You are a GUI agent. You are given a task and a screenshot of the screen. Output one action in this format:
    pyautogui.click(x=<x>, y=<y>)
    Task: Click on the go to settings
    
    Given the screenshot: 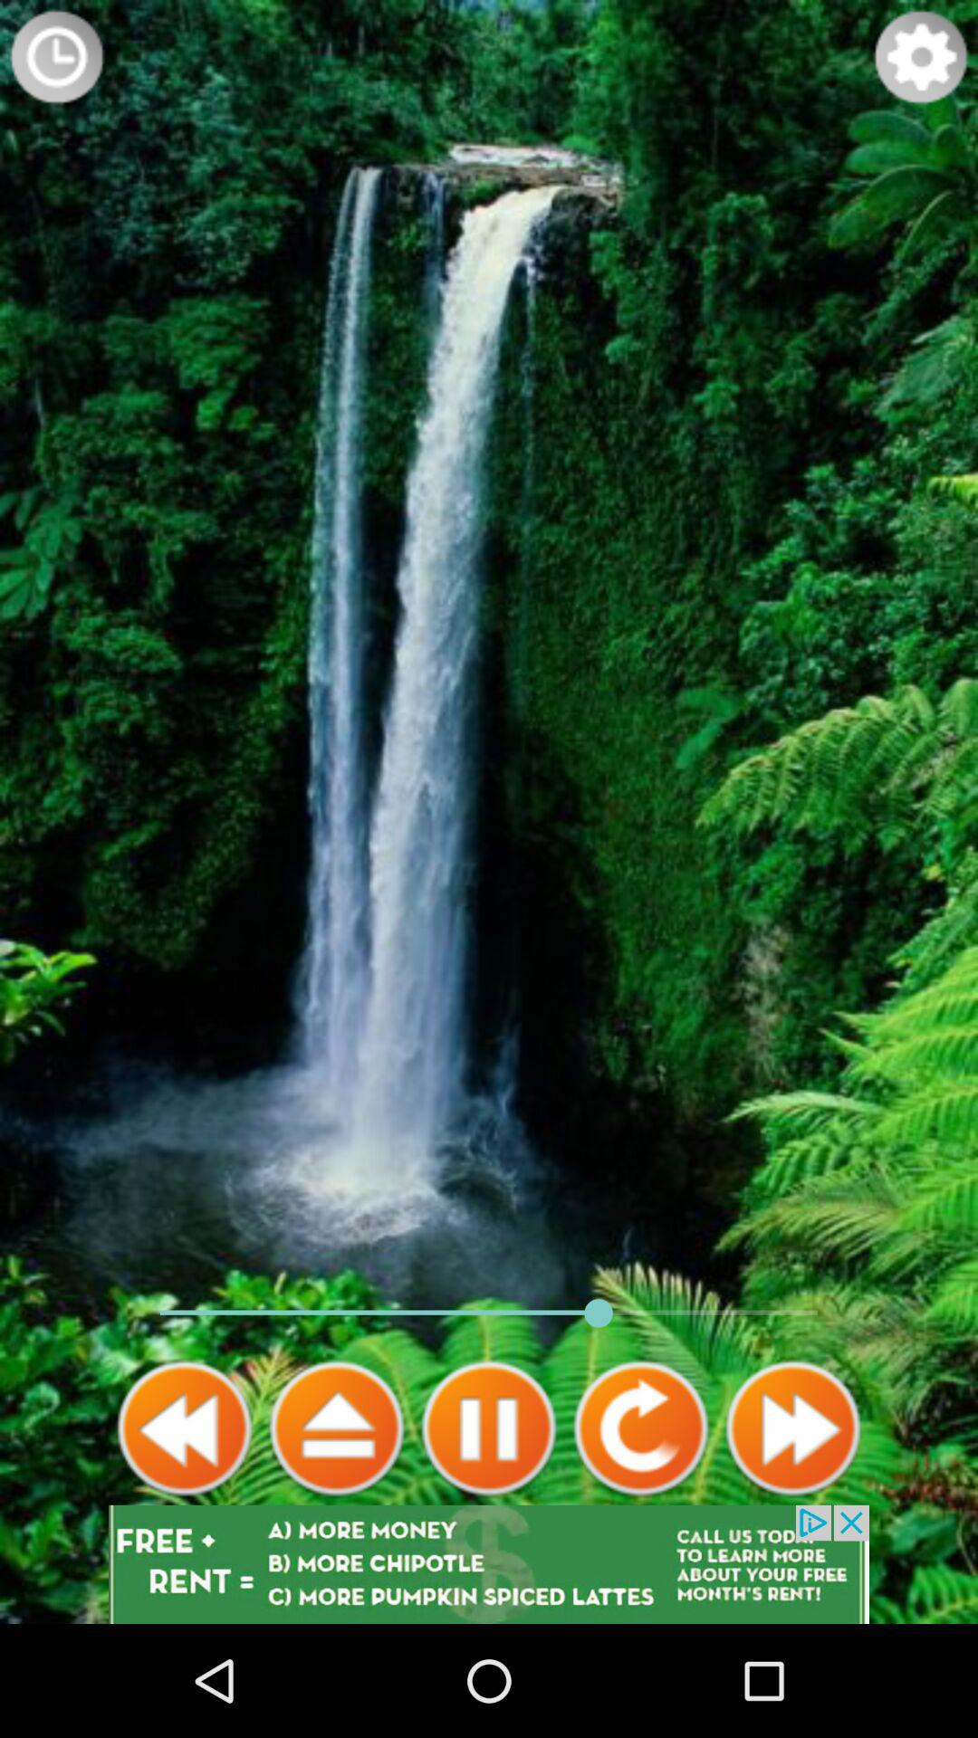 What is the action you would take?
    pyautogui.click(x=921, y=57)
    